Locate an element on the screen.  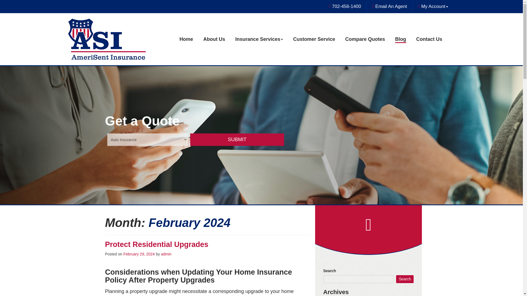
About AmeriSent Insurance is located at coordinates (214, 39).